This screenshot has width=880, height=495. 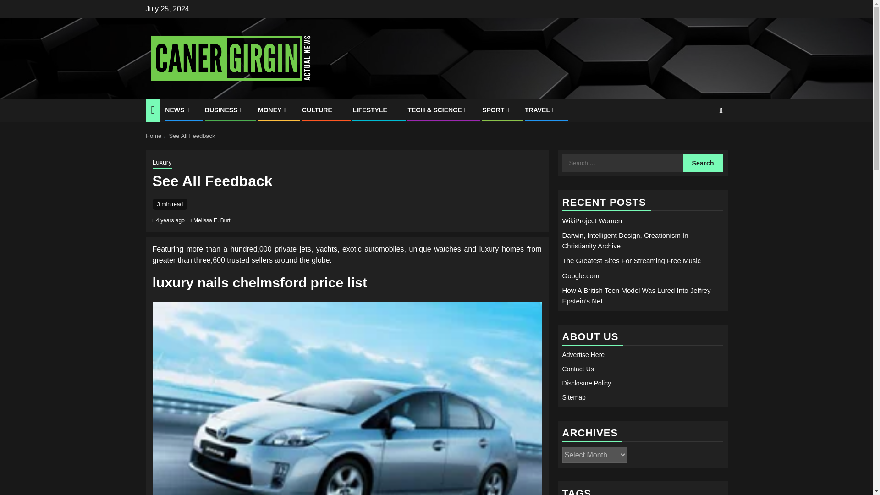 I want to click on BUSINESS, so click(x=225, y=110).